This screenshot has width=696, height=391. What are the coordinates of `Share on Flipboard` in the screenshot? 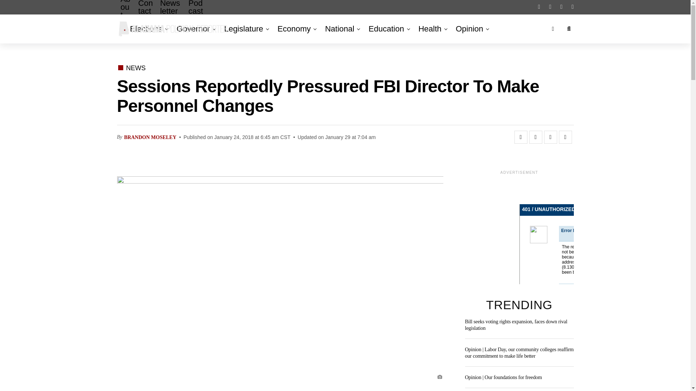 It's located at (550, 137).